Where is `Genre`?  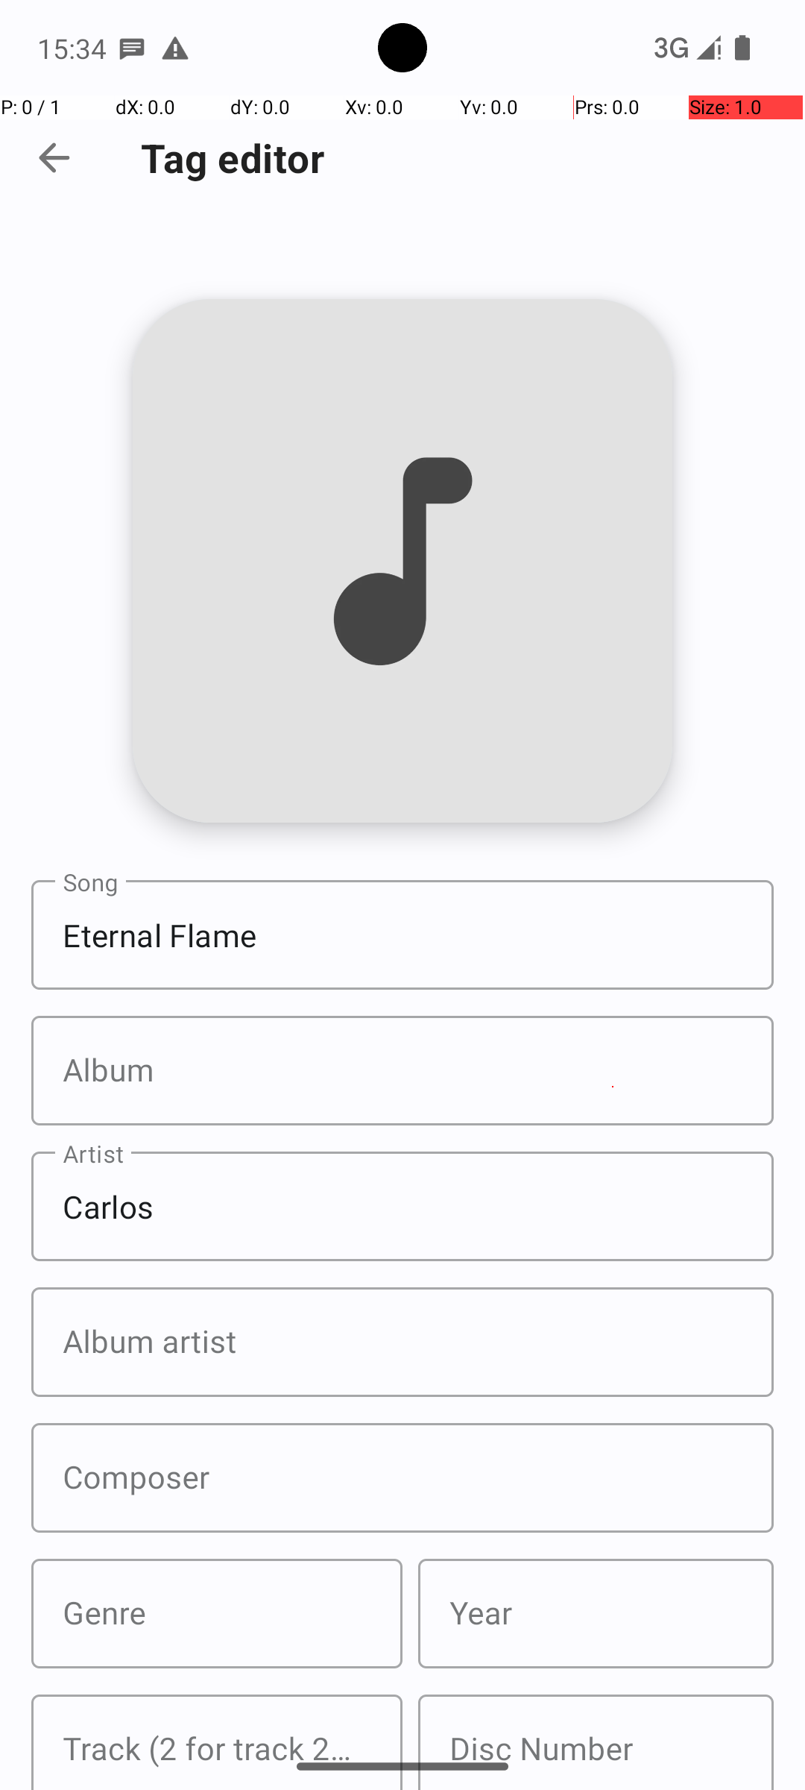
Genre is located at coordinates (217, 1614).